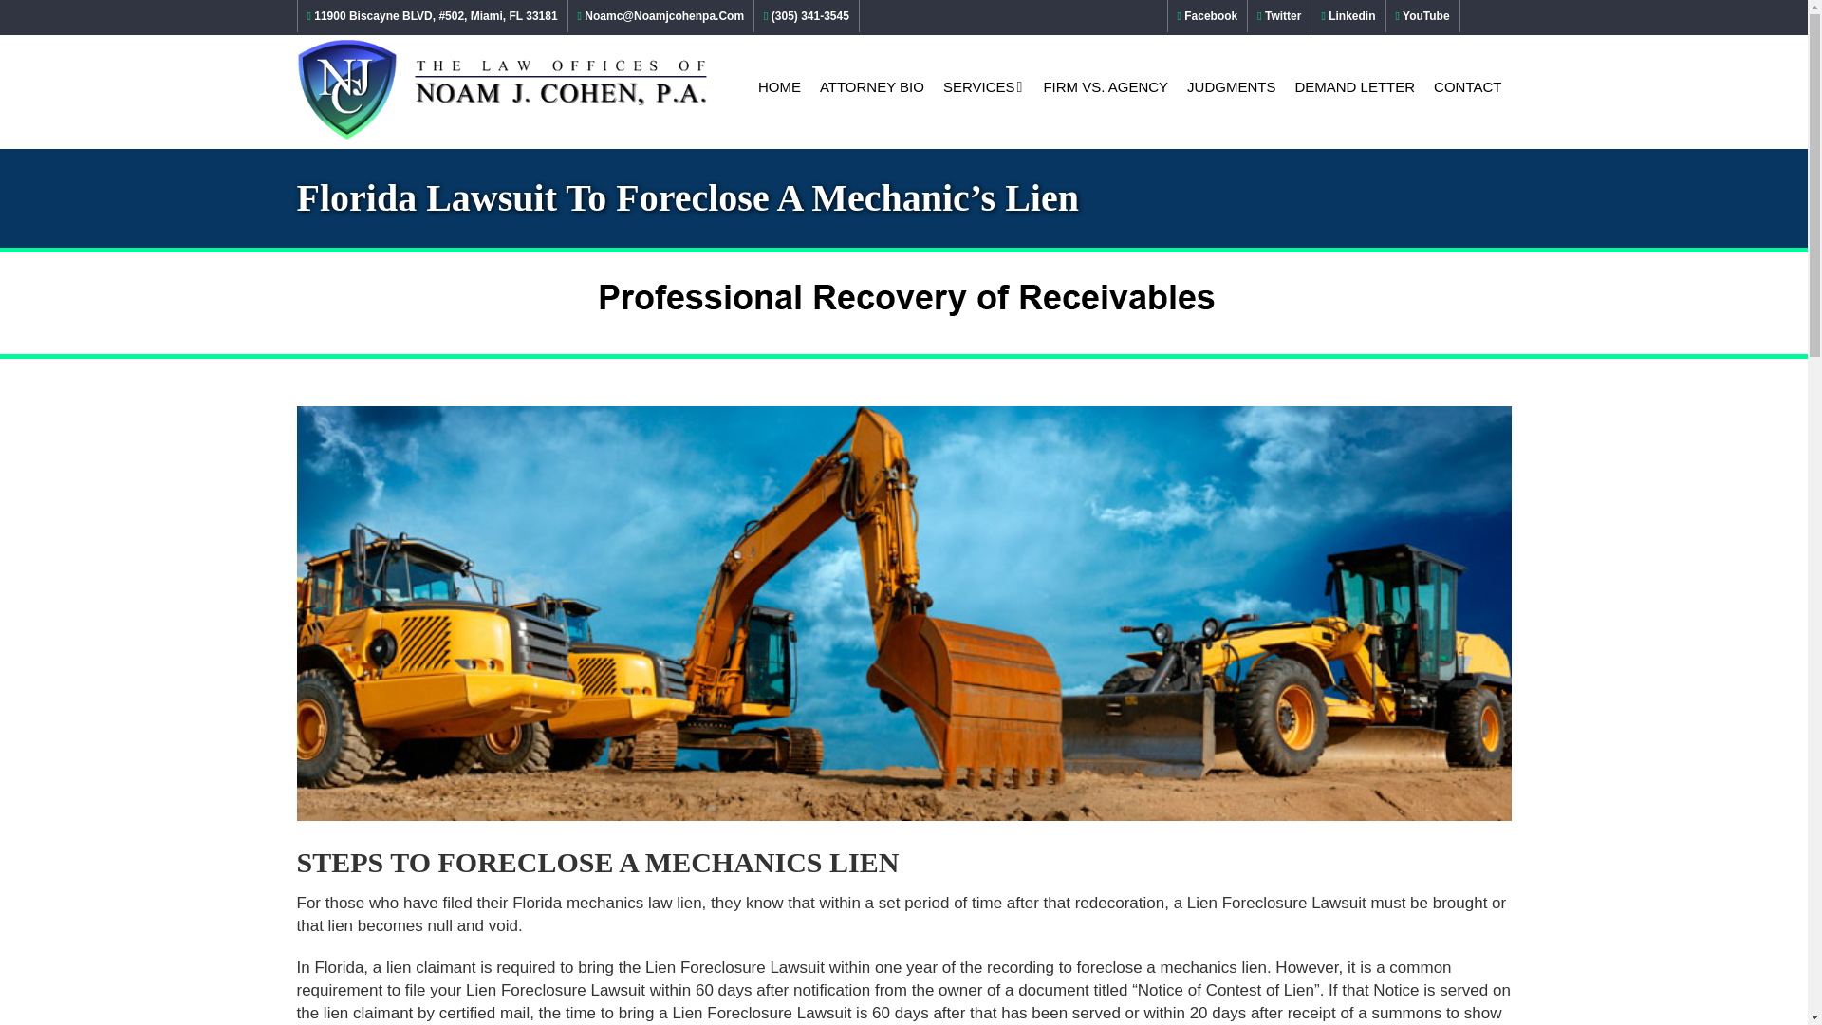 The height and width of the screenshot is (1025, 1822). Describe the element at coordinates (1230, 86) in the screenshot. I see `JUDGMENTS` at that location.